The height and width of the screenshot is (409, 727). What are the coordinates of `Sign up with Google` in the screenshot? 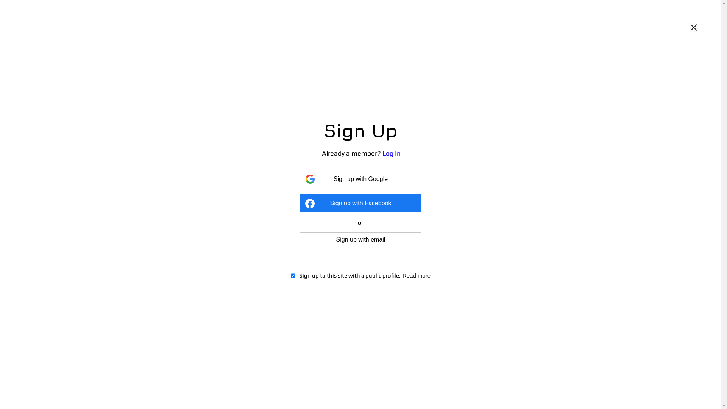 It's located at (360, 179).